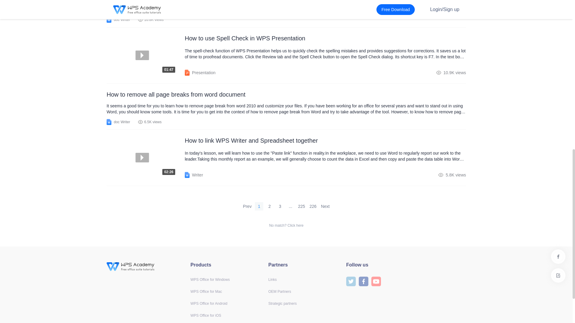 The width and height of the screenshot is (575, 323). Describe the element at coordinates (286, 7) in the screenshot. I see `How to select all in WPS Writer` at that location.